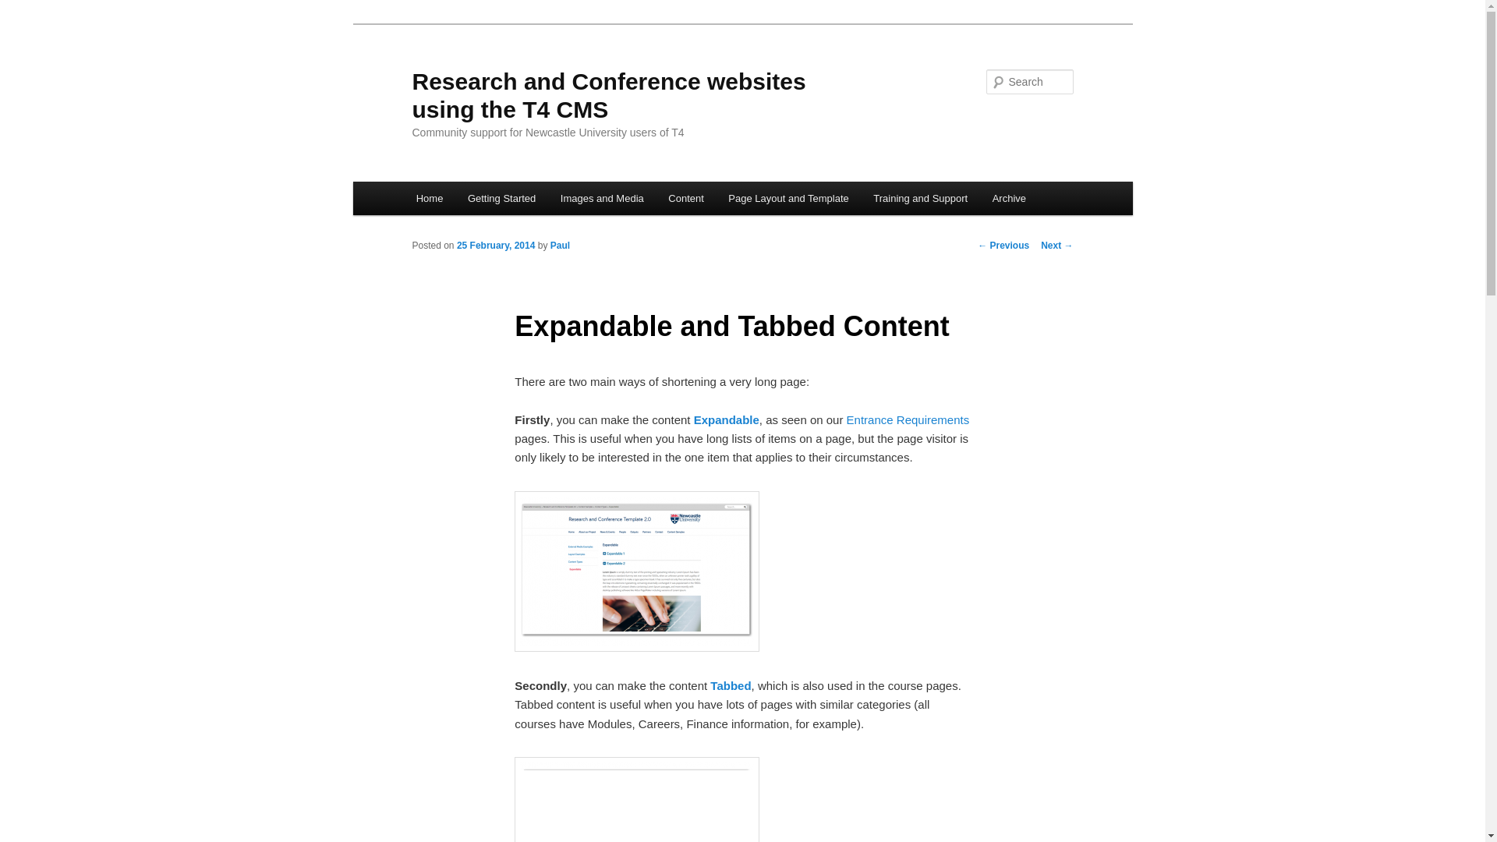  Describe the element at coordinates (501, 198) in the screenshot. I see `Getting Started` at that location.